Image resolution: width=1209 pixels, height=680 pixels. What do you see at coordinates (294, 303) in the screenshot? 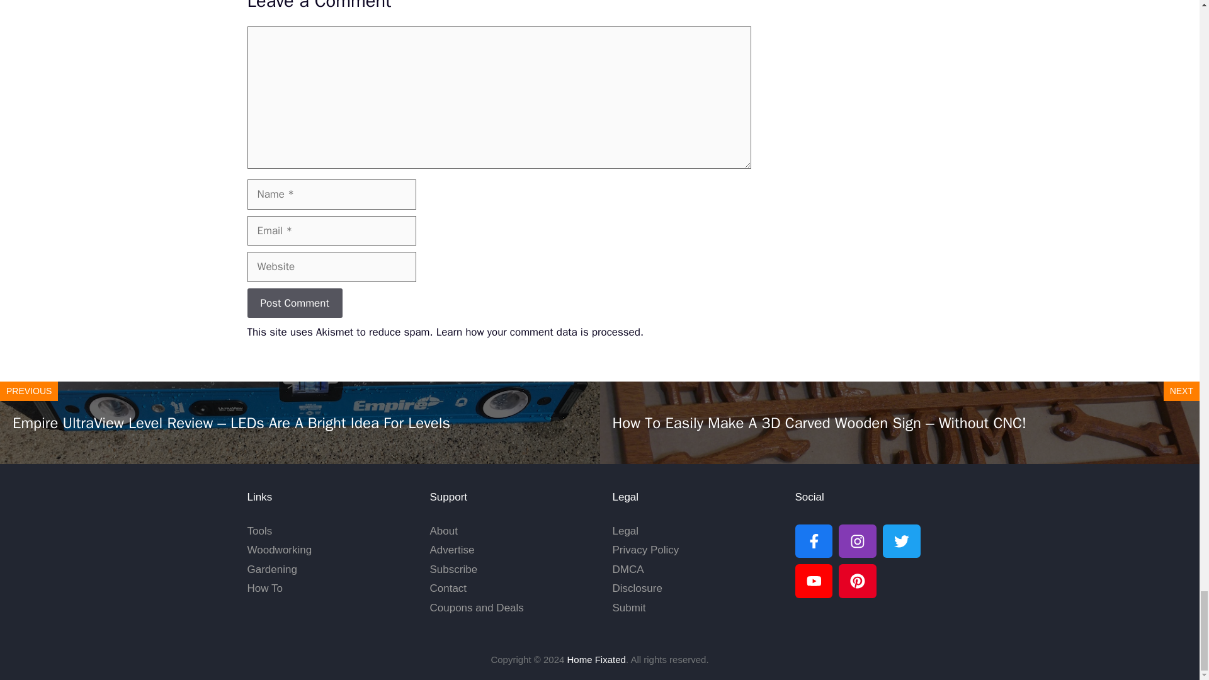
I see `Post Comment` at bounding box center [294, 303].